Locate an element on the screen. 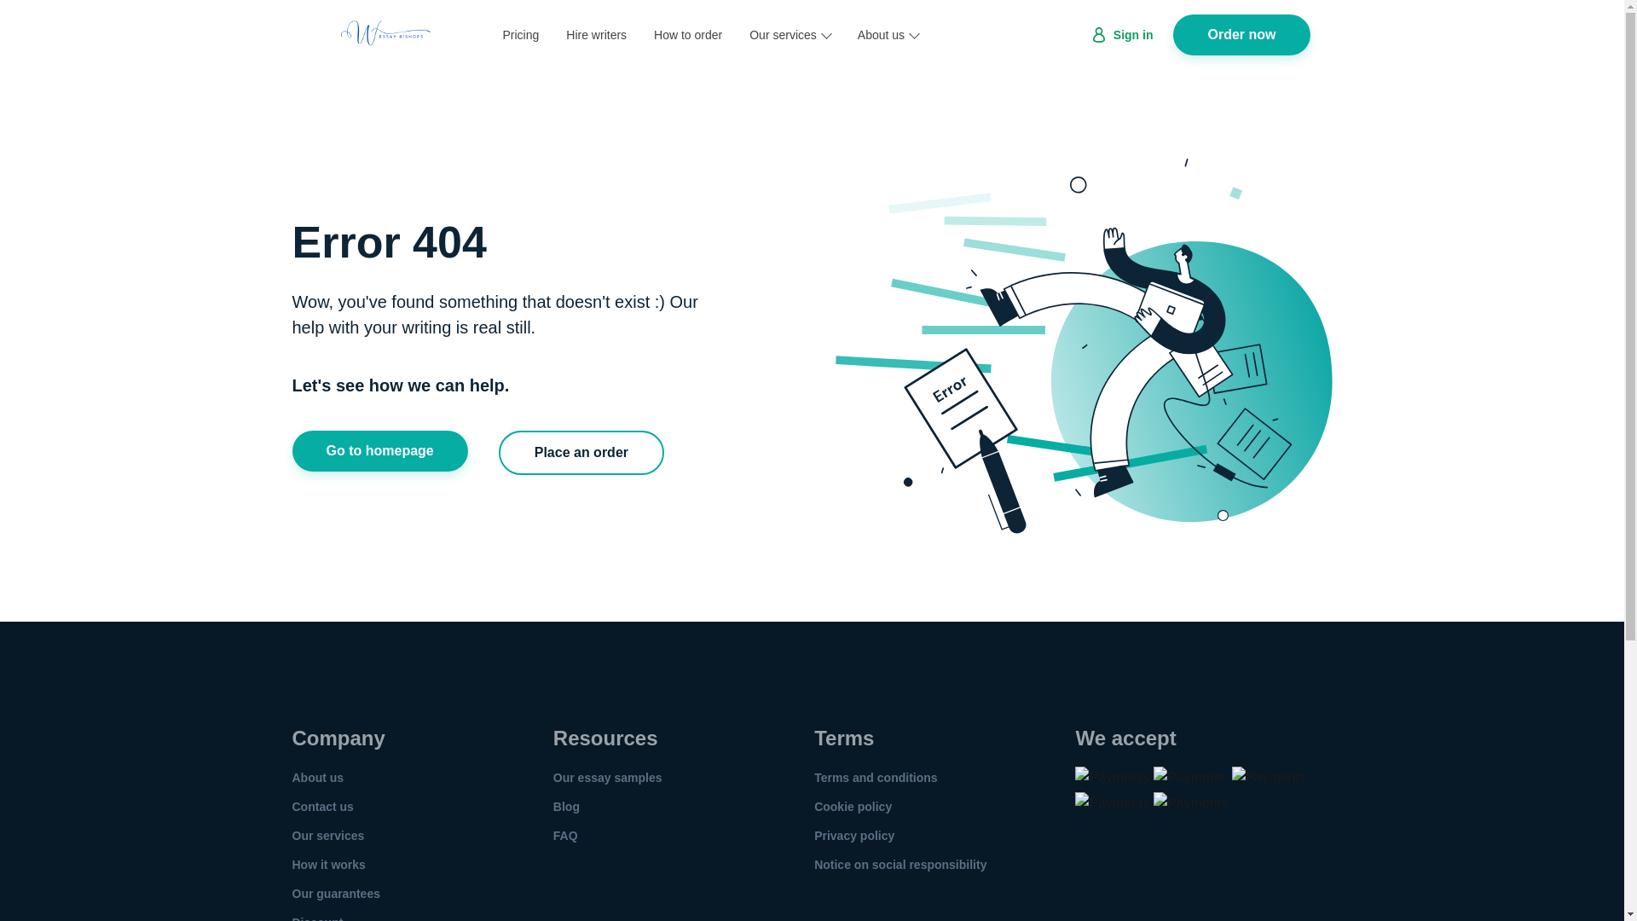 This screenshot has height=921, width=1637. Our services is located at coordinates (790, 34).